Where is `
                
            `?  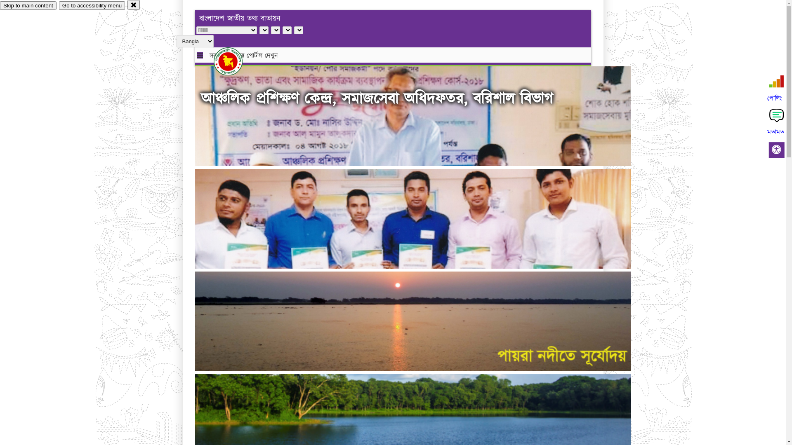 
                
             is located at coordinates (235, 61).